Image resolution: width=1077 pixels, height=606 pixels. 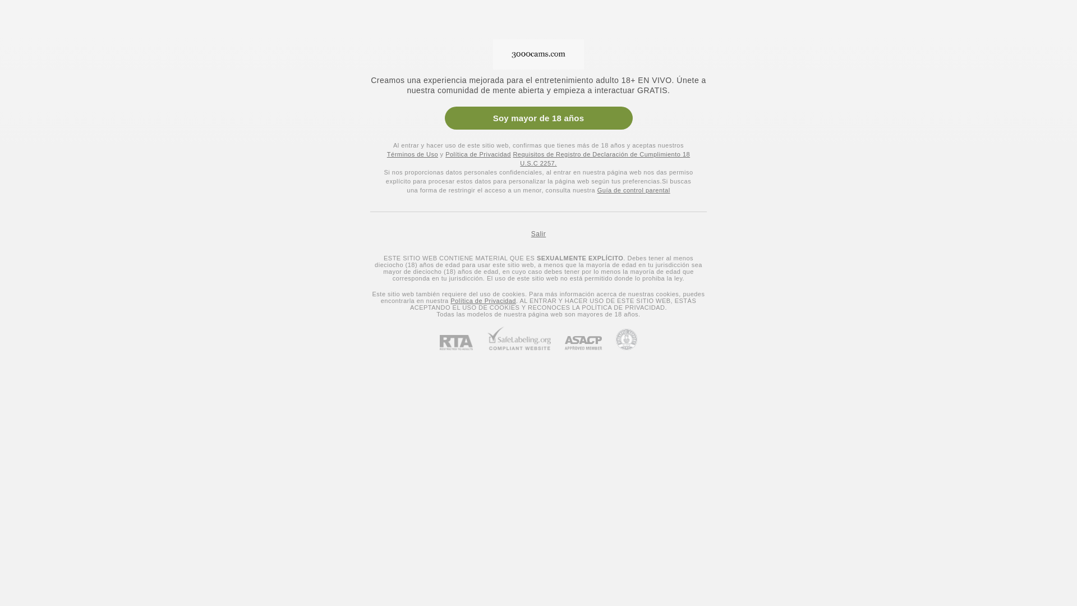 What do you see at coordinates (527, 452) in the screenshot?
I see `Jessical` at bounding box center [527, 452].